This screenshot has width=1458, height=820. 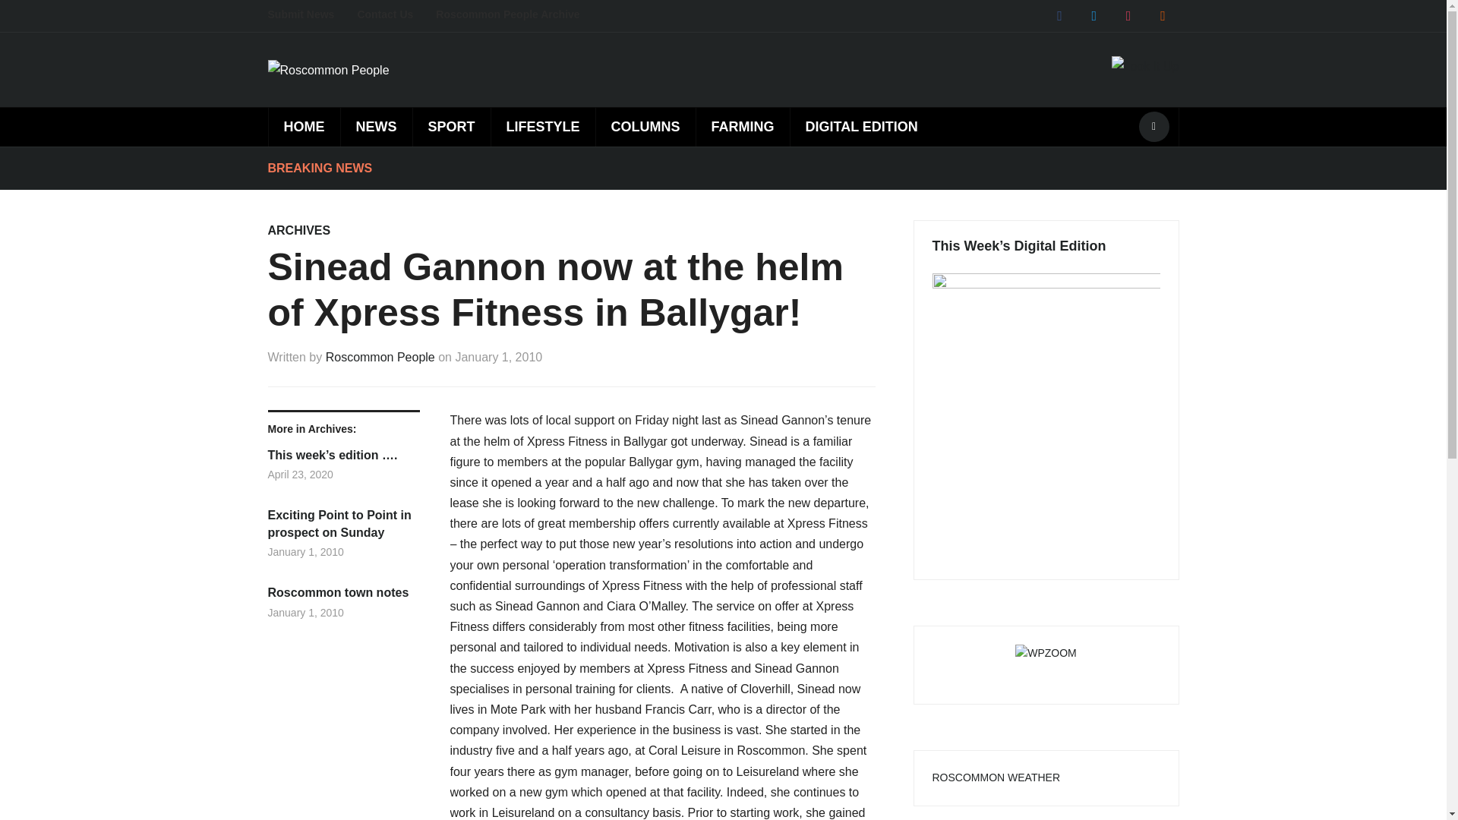 What do you see at coordinates (542, 127) in the screenshot?
I see `LIFESTYLE` at bounding box center [542, 127].